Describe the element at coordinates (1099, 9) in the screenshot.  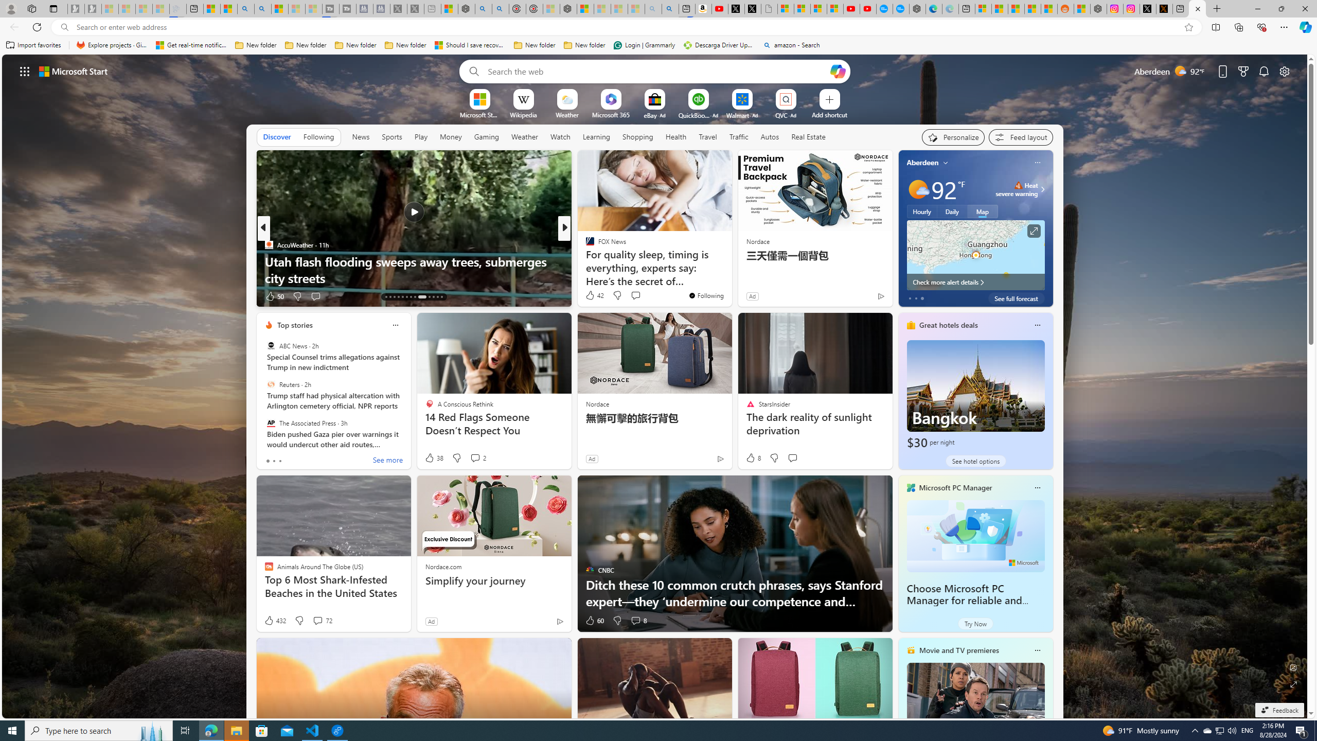
I see `Nordace - Summer Adventures 2024` at that location.